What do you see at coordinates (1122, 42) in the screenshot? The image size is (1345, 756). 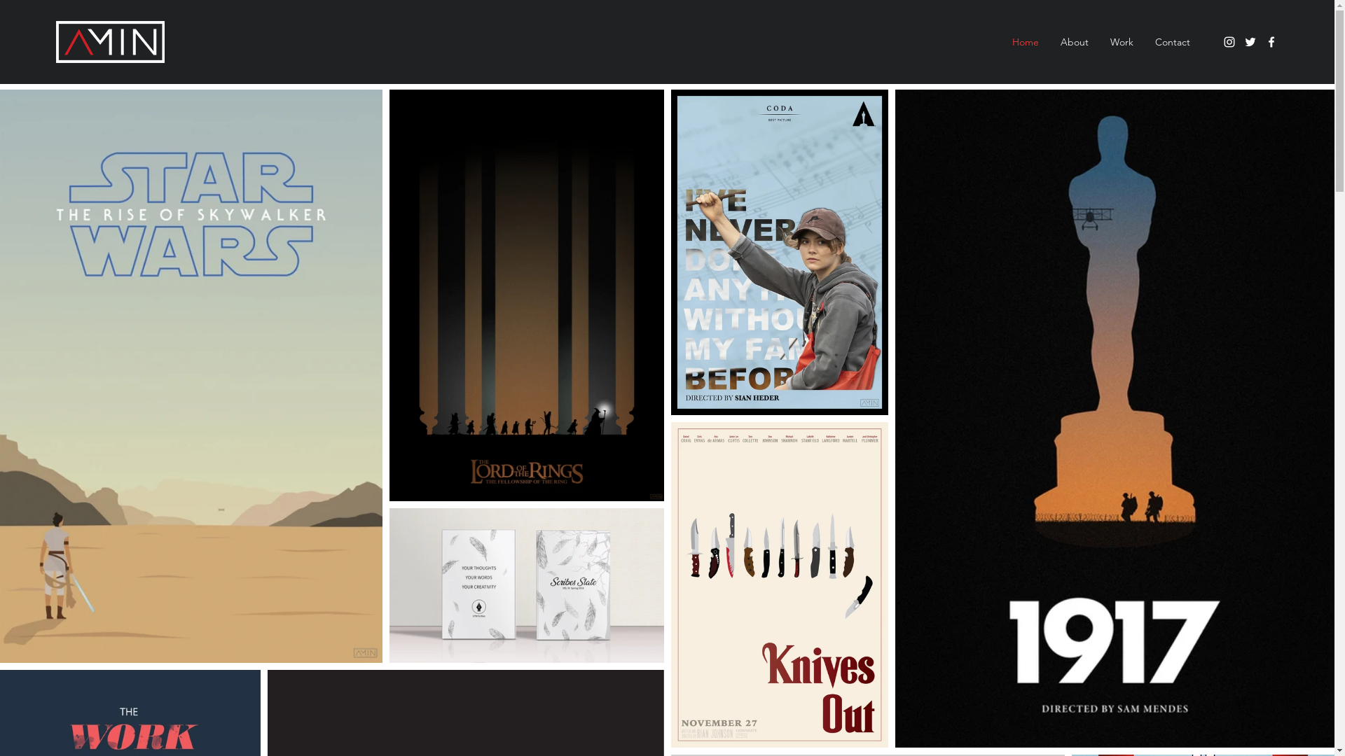 I see `Work` at bounding box center [1122, 42].